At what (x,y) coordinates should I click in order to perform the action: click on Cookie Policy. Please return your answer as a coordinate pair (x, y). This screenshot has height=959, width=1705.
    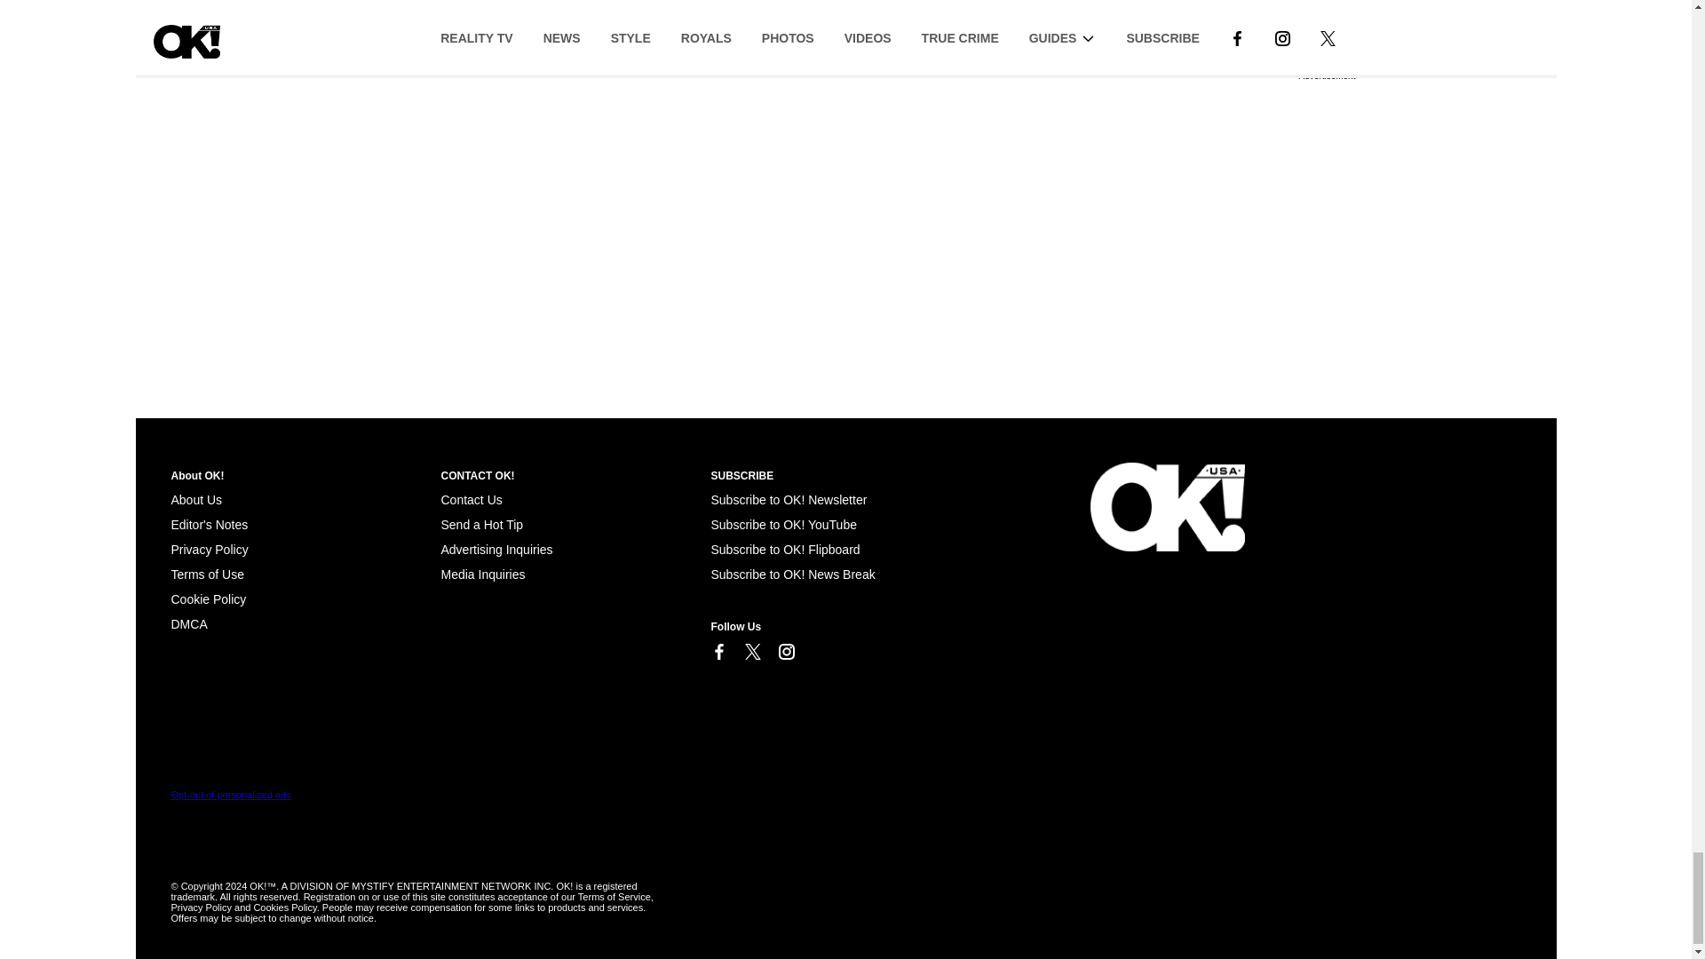
    Looking at the image, I should click on (208, 598).